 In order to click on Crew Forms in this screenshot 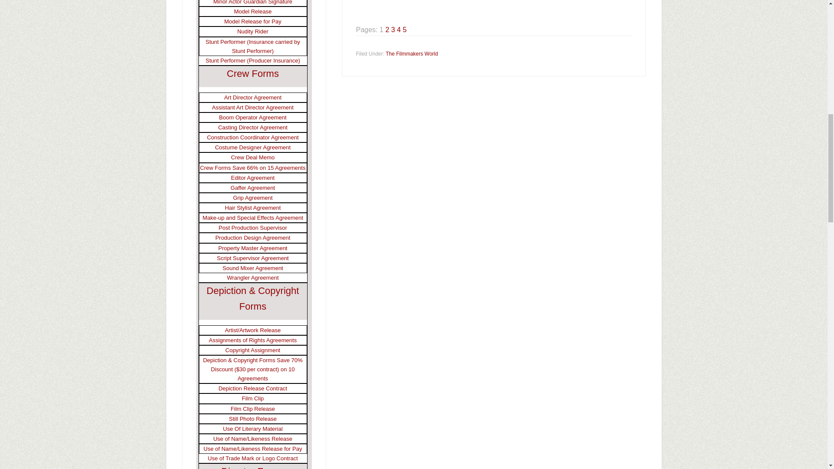, I will do `click(253, 73)`.